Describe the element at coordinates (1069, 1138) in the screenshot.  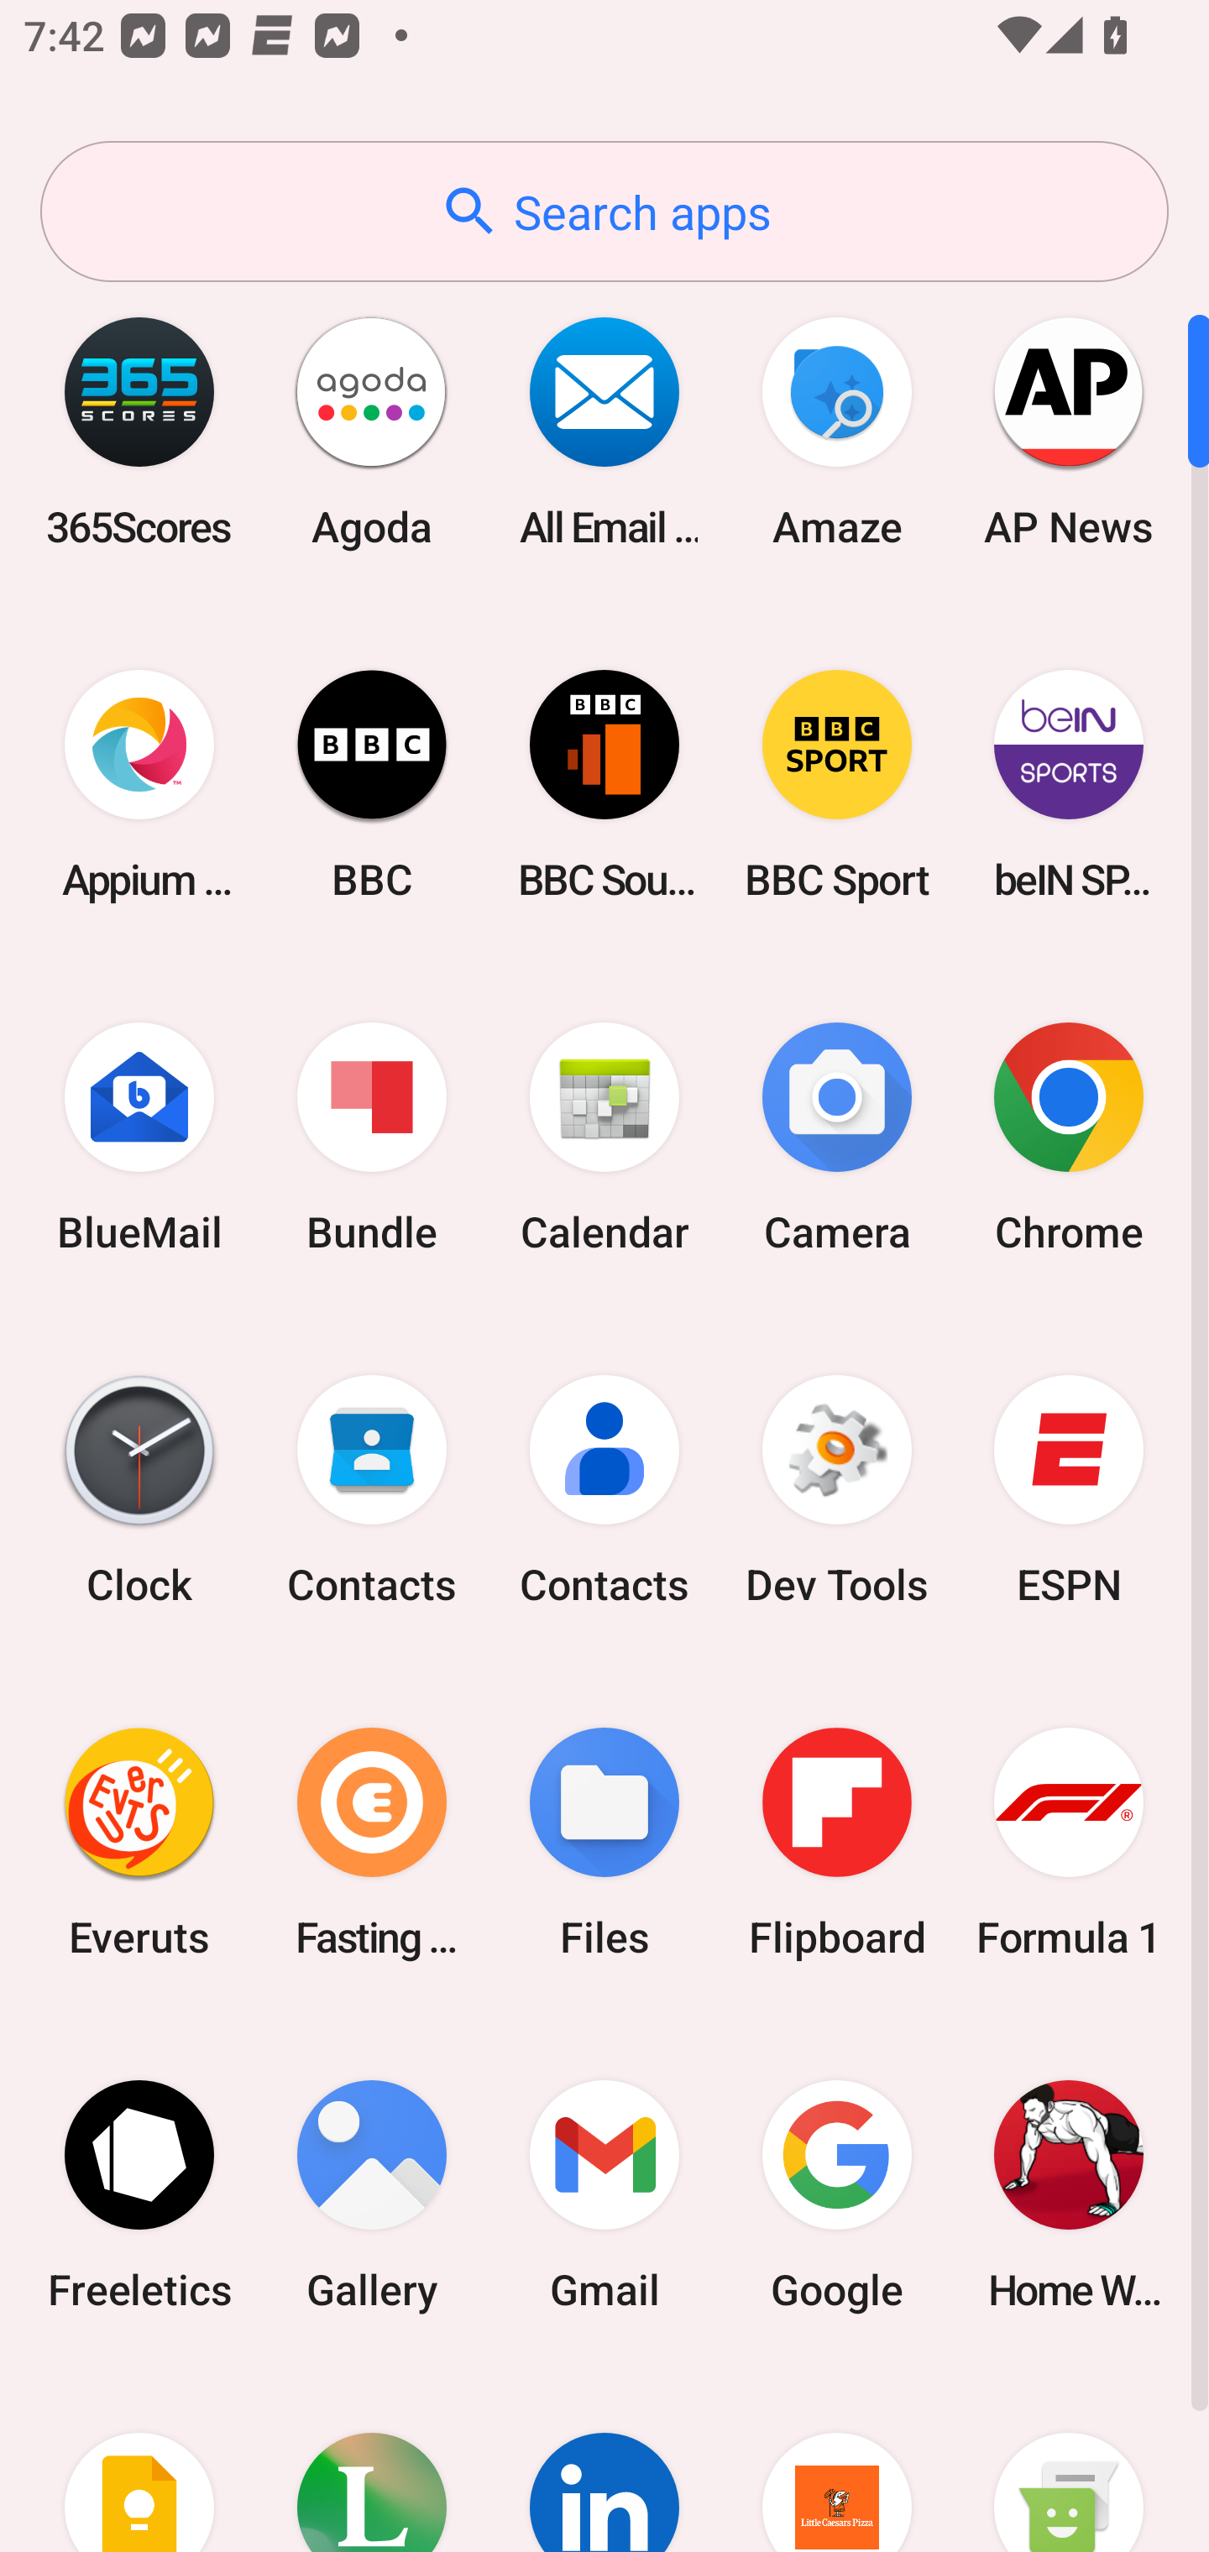
I see `Chrome` at that location.